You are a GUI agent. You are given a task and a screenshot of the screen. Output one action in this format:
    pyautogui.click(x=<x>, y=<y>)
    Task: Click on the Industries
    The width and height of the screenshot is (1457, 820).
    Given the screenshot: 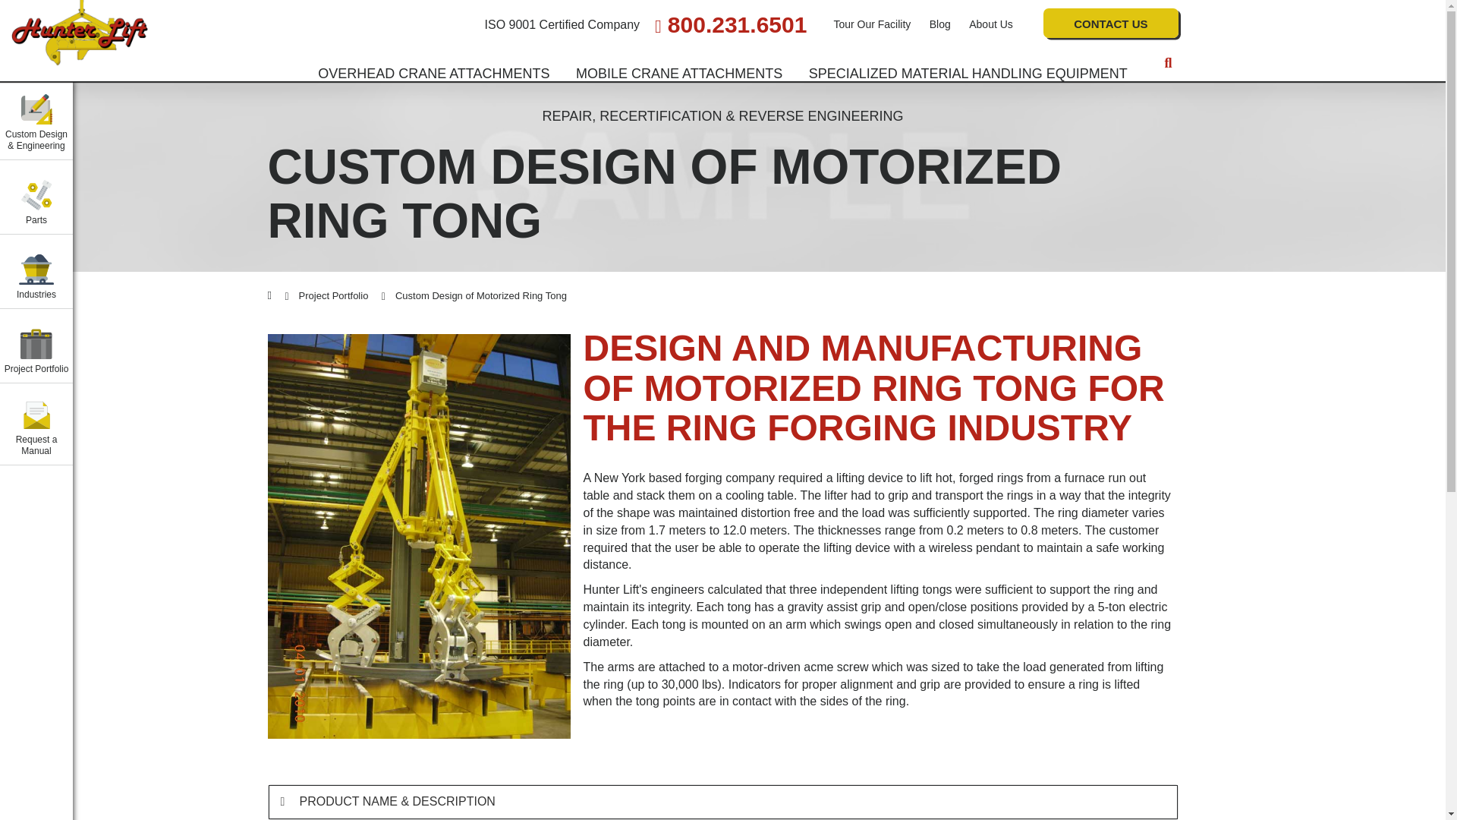 What is the action you would take?
    pyautogui.click(x=36, y=272)
    